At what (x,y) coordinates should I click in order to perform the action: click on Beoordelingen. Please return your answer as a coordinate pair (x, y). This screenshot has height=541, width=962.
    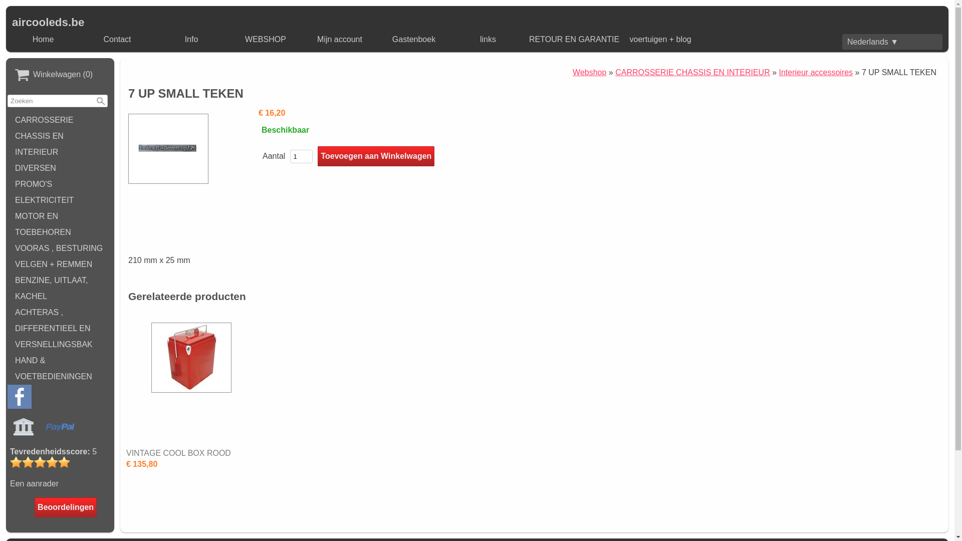
    Looking at the image, I should click on (66, 507).